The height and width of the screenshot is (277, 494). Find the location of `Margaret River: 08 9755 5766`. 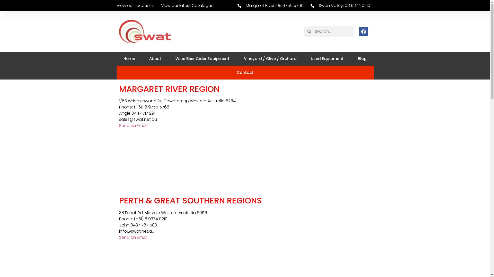

Margaret River: 08 9755 5766 is located at coordinates (265, 6).